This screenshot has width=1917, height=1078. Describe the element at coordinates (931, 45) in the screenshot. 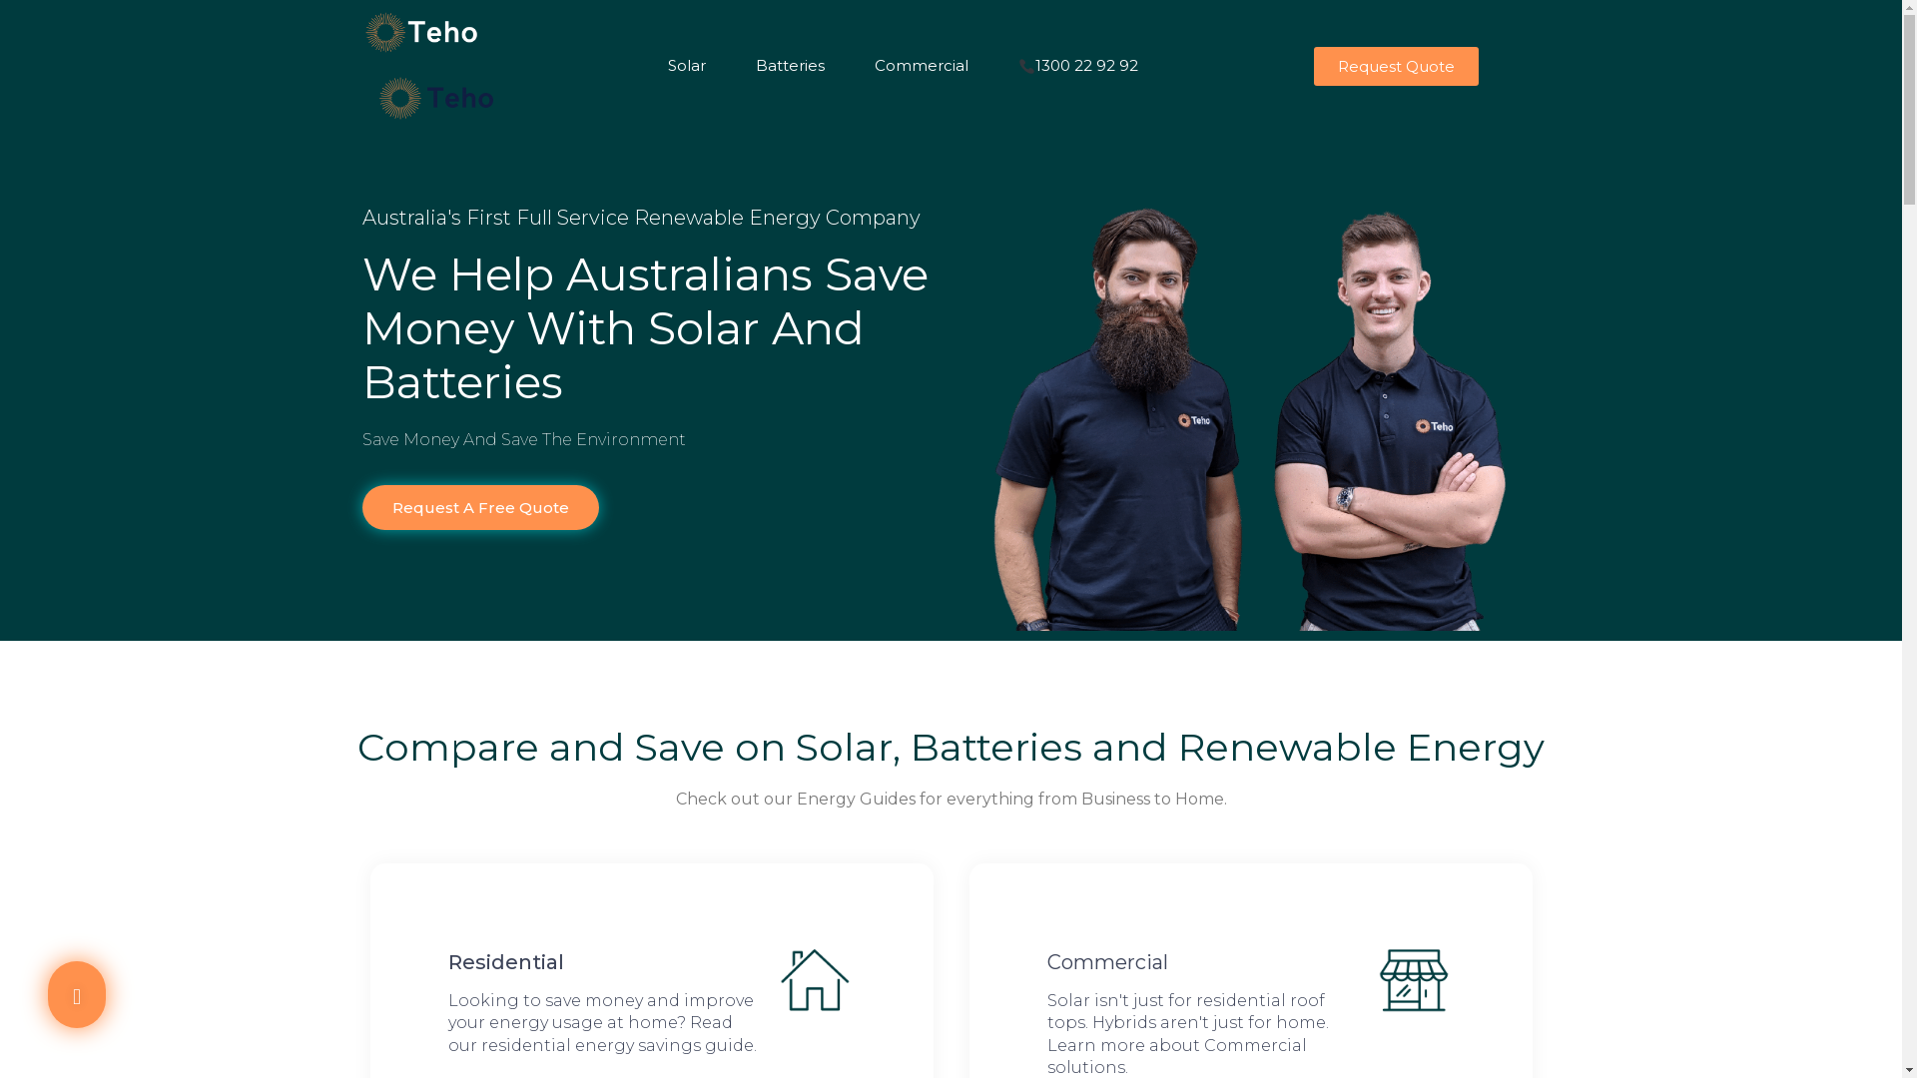

I see `Commercial` at that location.